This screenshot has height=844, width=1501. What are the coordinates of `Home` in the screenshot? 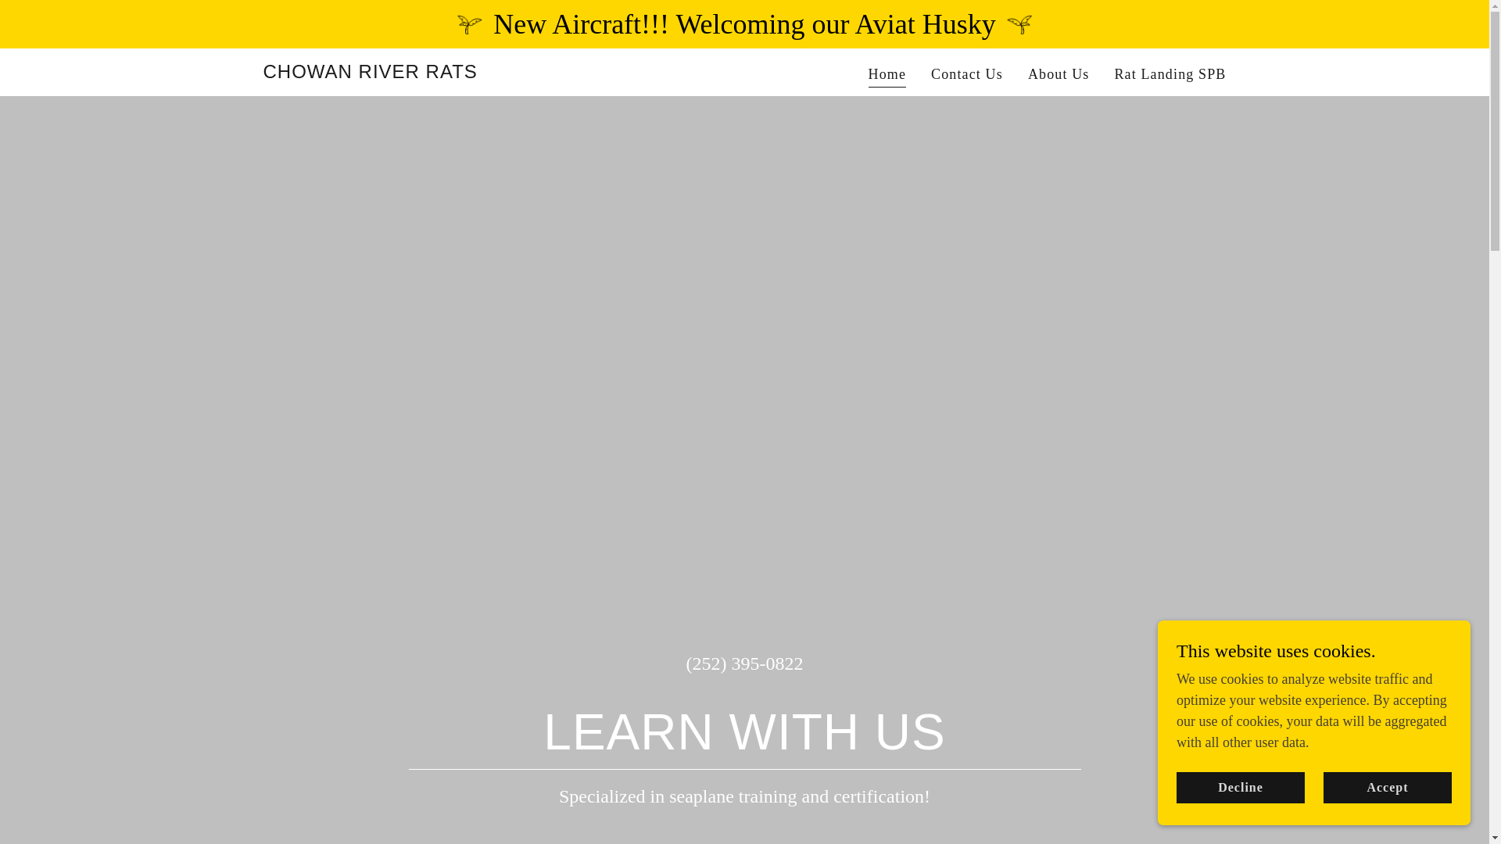 It's located at (887, 77).